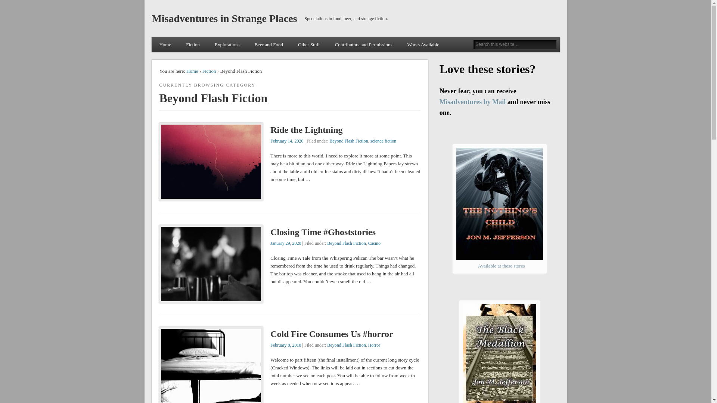 The width and height of the screenshot is (717, 403). Describe the element at coordinates (165, 45) in the screenshot. I see `Home` at that location.